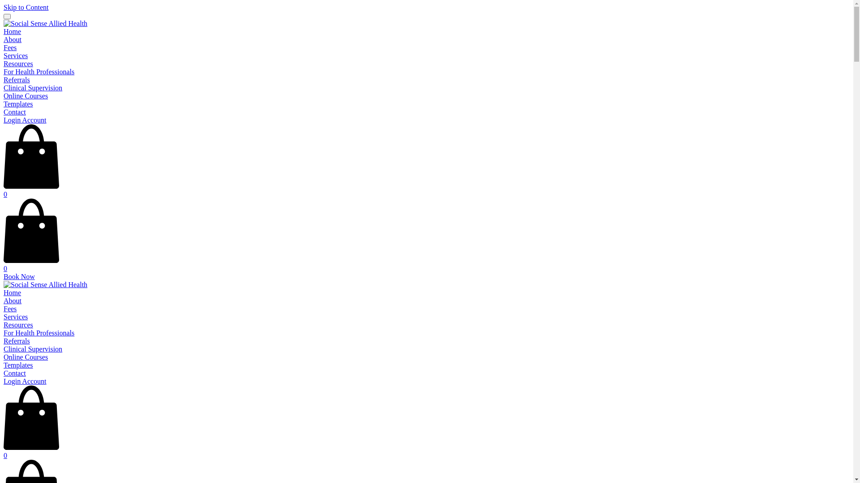  What do you see at coordinates (10, 309) in the screenshot?
I see `Fees` at bounding box center [10, 309].